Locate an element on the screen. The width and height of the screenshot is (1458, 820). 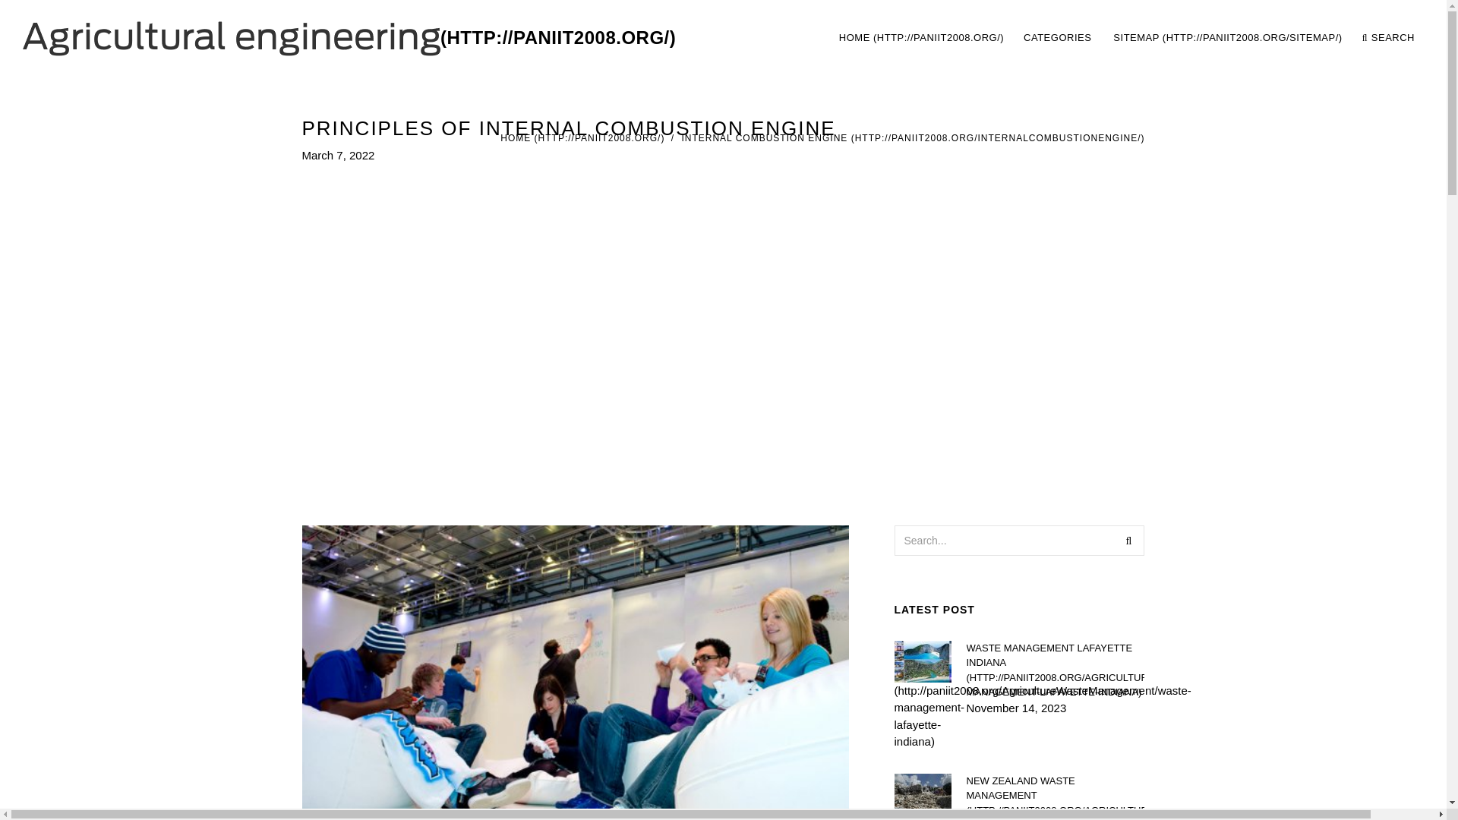
Search is located at coordinates (582, 138).